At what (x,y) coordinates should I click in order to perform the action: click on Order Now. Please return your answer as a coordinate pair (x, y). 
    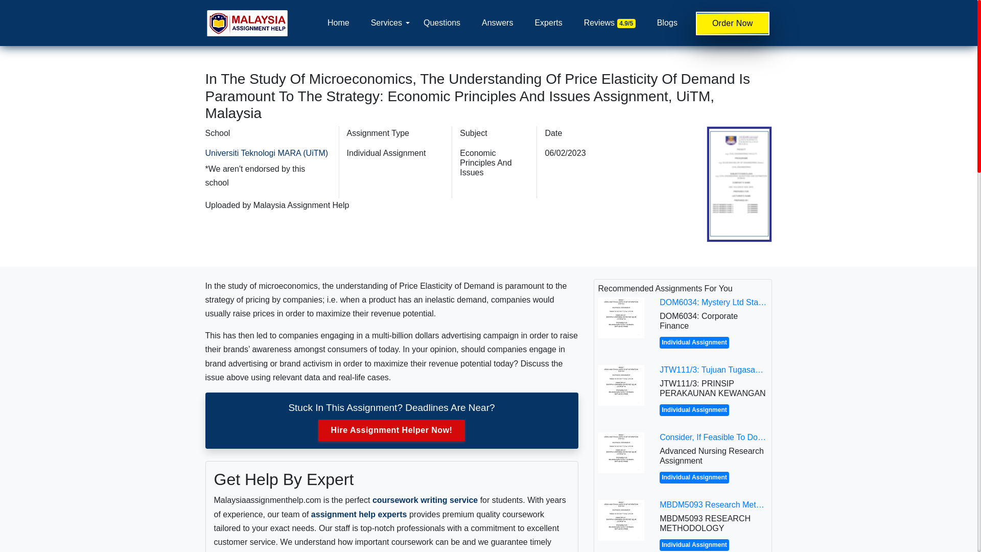
    Looking at the image, I should click on (732, 24).